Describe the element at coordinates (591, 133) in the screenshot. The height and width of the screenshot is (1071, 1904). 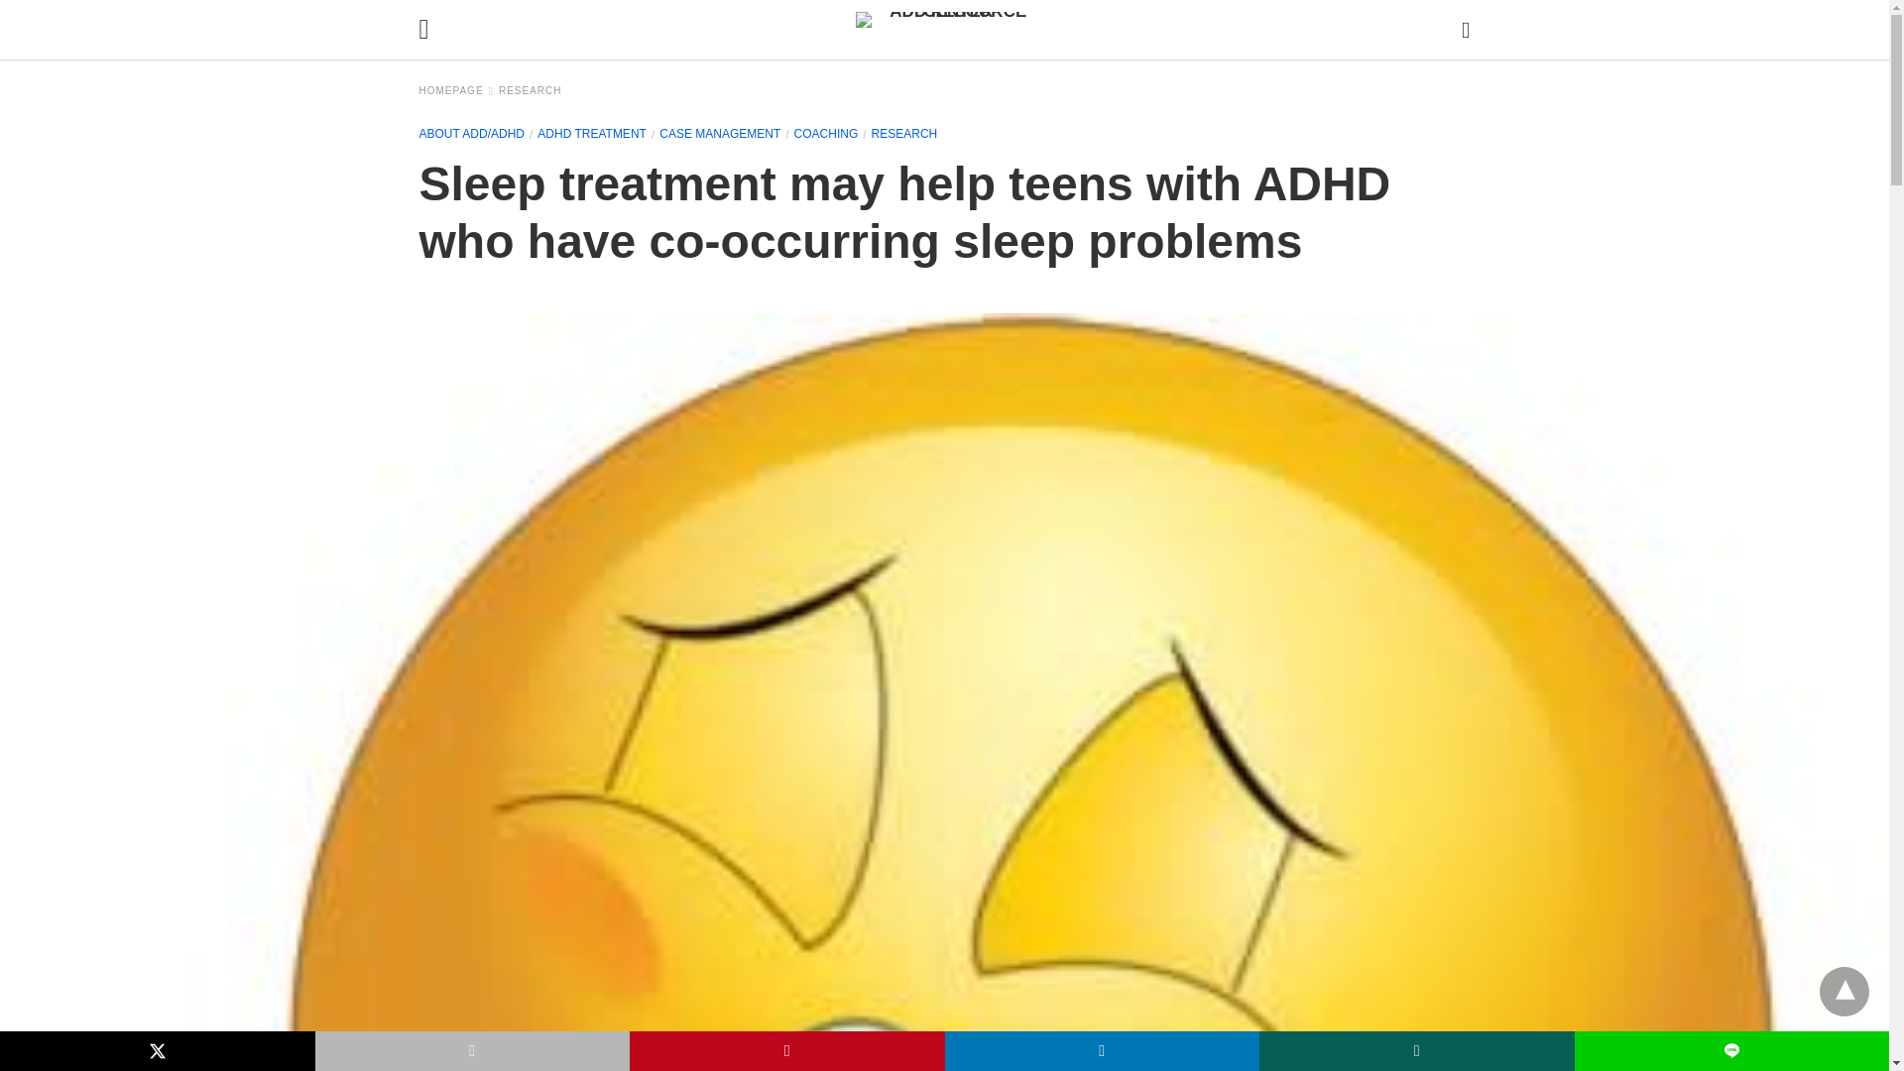
I see `ADHD TREATMENT` at that location.